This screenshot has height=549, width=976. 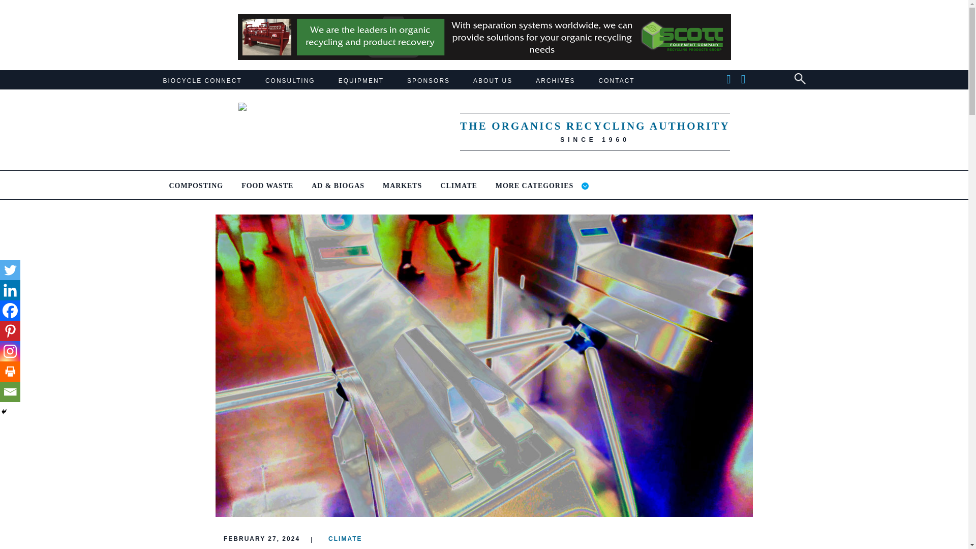 I want to click on CONTACT, so click(x=617, y=81).